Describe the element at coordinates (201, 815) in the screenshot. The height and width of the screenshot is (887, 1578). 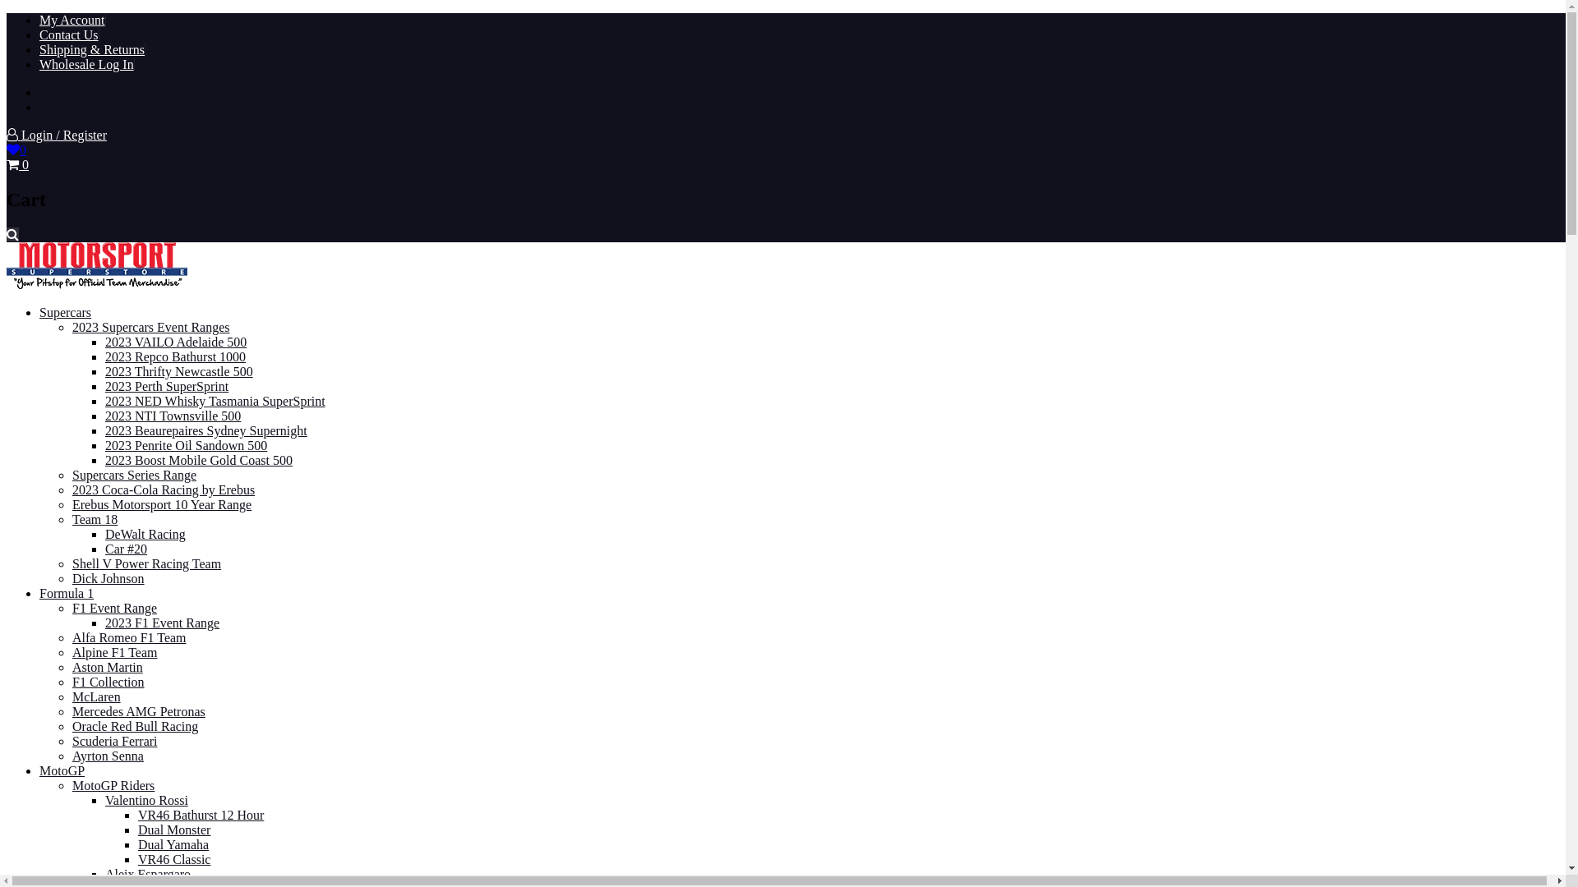
I see `VR46 Bathurst 12 Hour` at that location.